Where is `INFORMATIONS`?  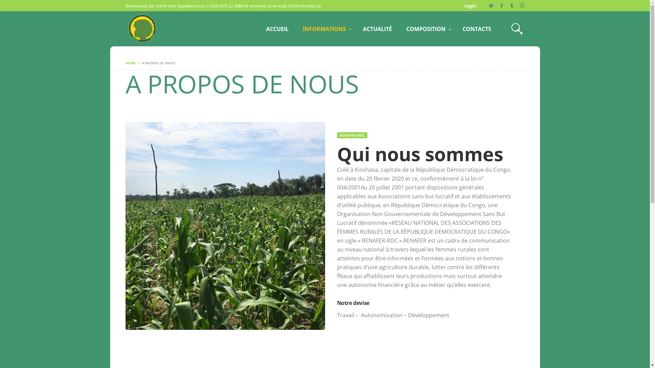
INFORMATIONS is located at coordinates (326, 29).